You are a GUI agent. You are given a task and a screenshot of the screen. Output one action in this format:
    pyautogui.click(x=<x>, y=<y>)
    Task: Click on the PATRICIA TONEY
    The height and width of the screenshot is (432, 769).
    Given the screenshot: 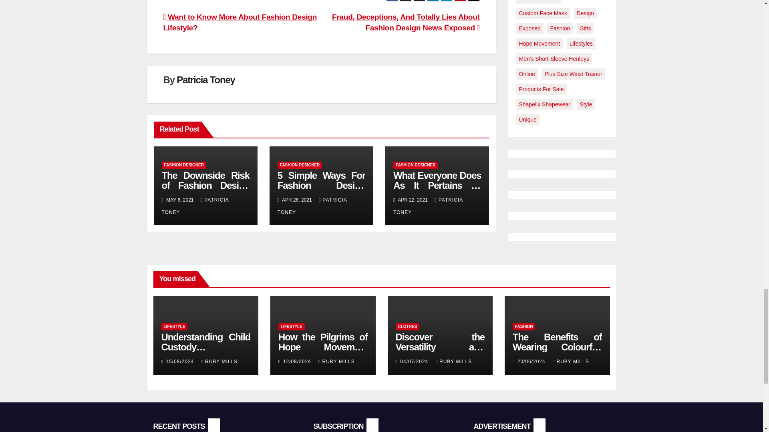 What is the action you would take?
    pyautogui.click(x=195, y=206)
    